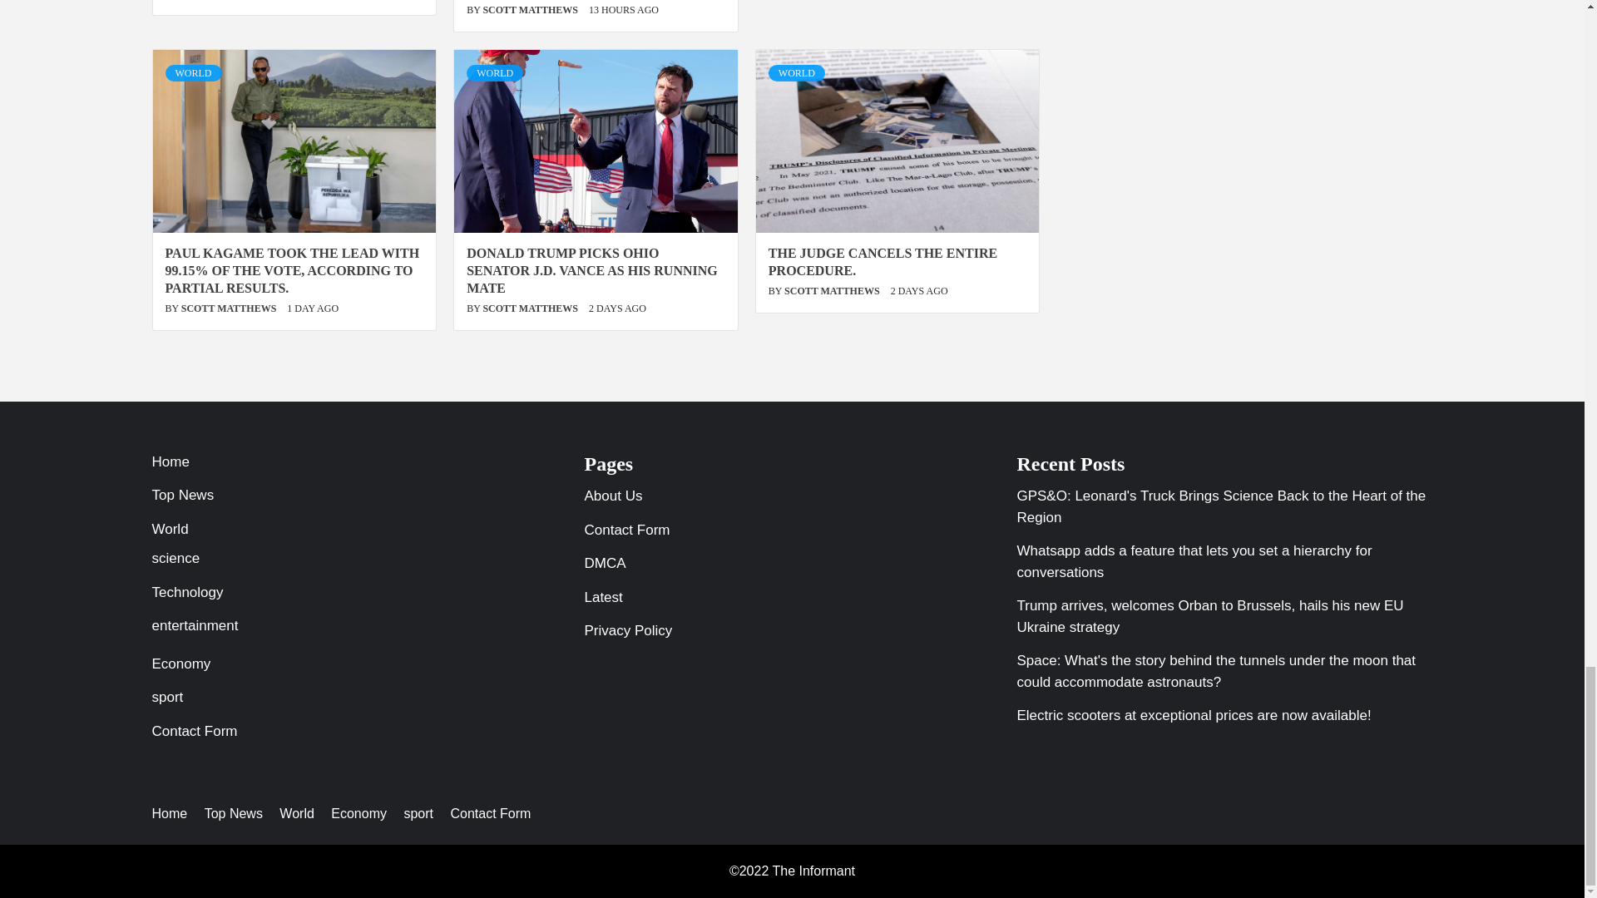 This screenshot has height=898, width=1597. Describe the element at coordinates (531, 10) in the screenshot. I see `SCOTT MATTHEWS` at that location.